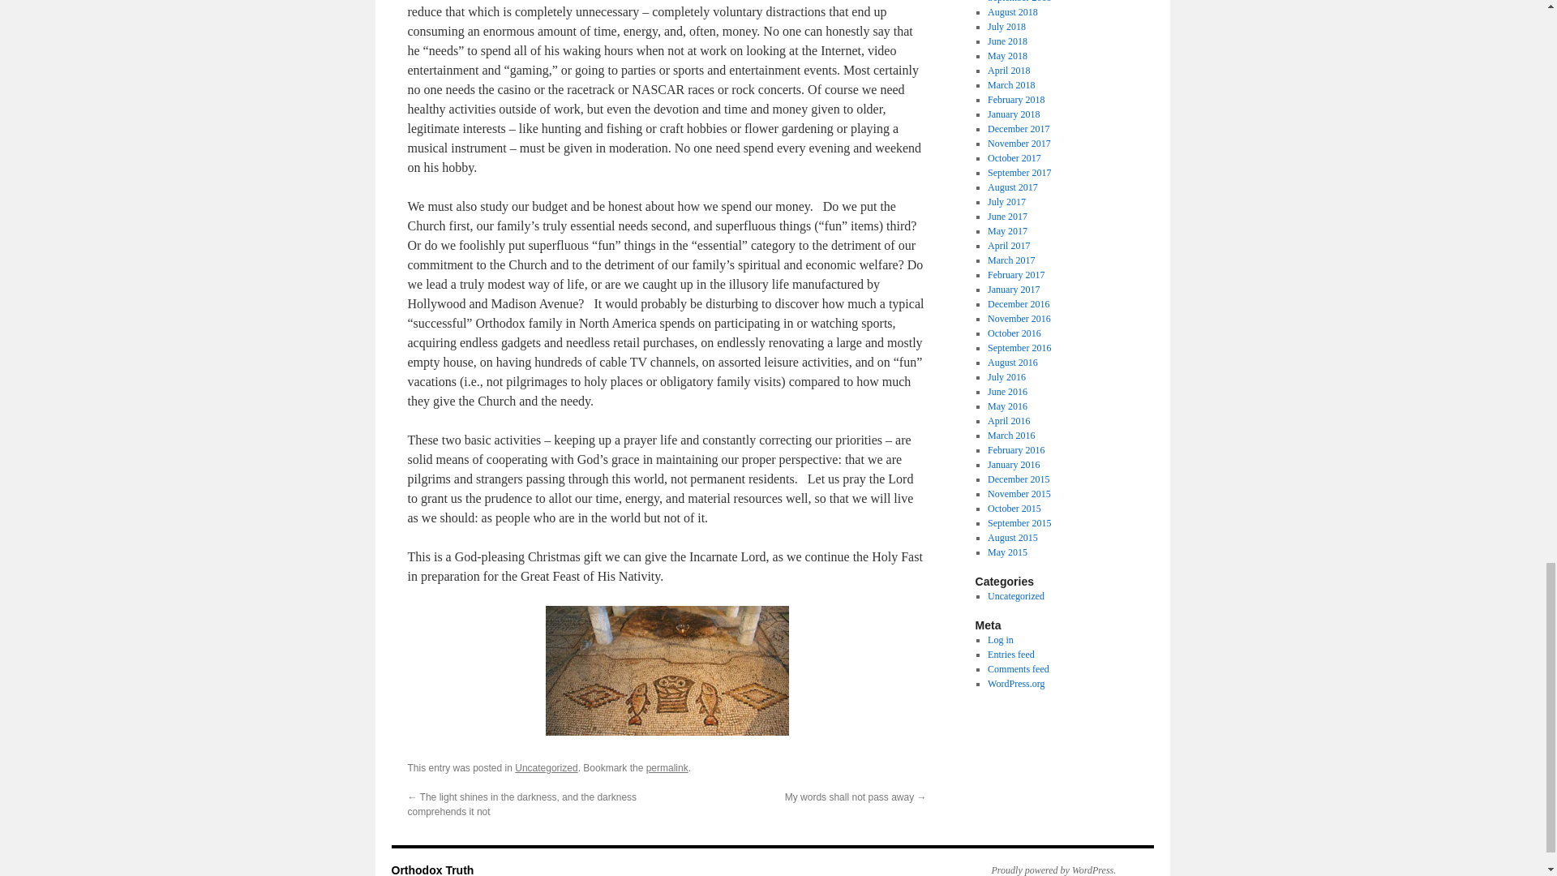 The image size is (1557, 876). Describe the element at coordinates (667, 767) in the screenshot. I see `permalink` at that location.